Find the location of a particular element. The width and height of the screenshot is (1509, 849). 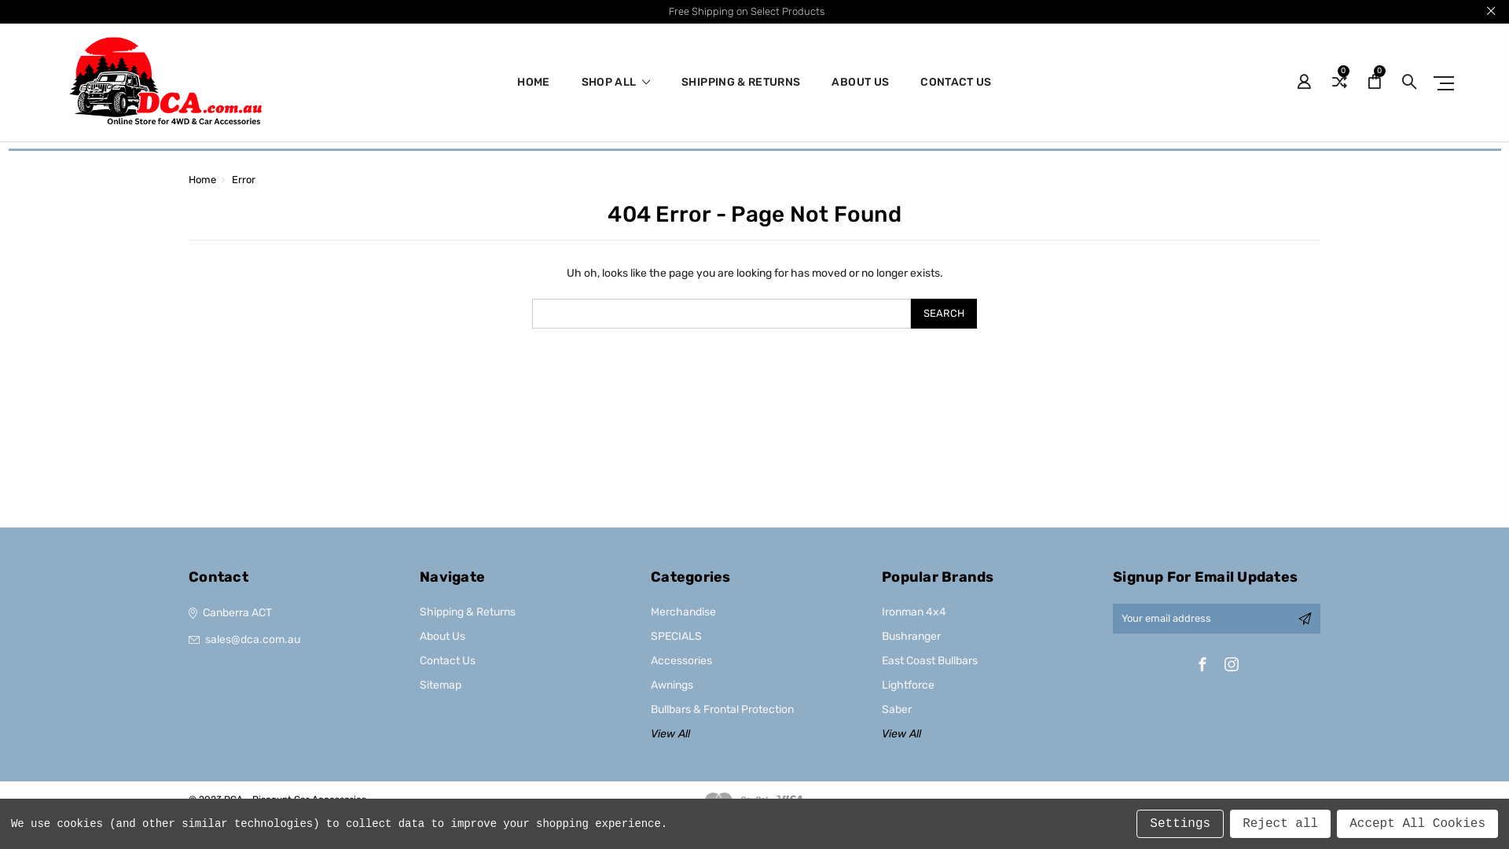

Lightforce is located at coordinates (909, 685).